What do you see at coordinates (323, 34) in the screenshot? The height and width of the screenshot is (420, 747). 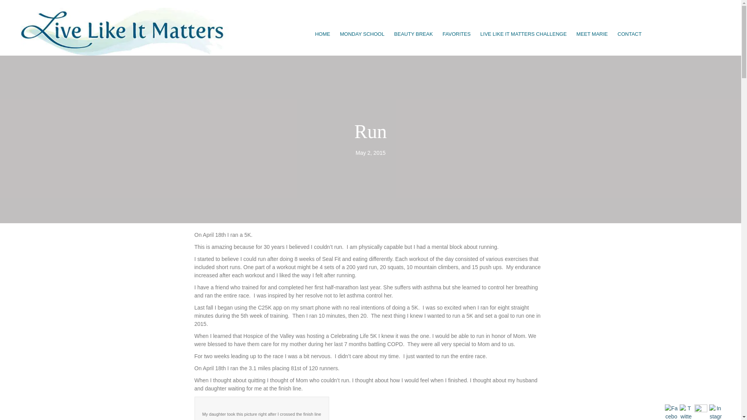 I see `HOME` at bounding box center [323, 34].